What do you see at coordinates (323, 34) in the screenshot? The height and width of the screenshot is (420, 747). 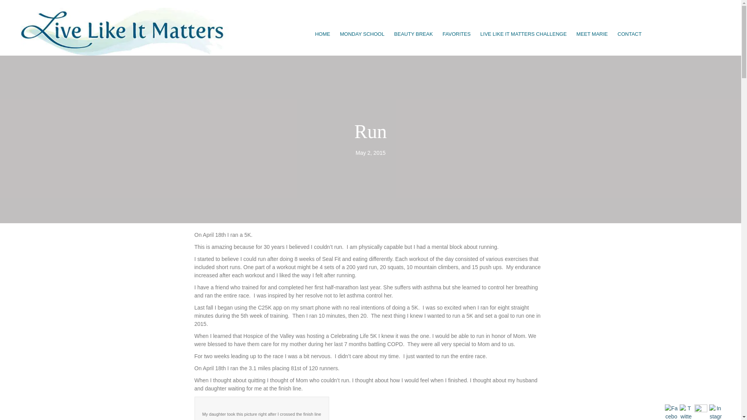 I see `HOME` at bounding box center [323, 34].